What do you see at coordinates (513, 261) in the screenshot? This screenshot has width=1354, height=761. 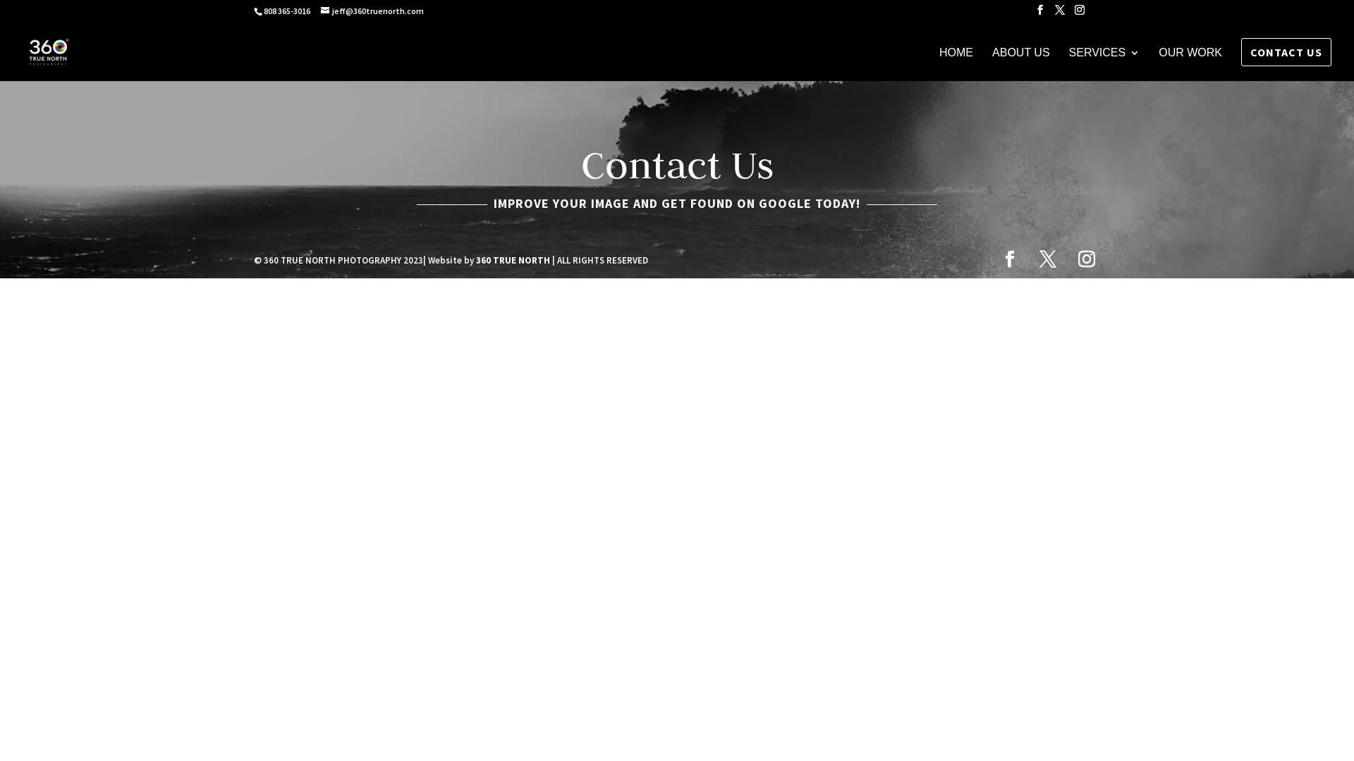 I see `360 TRUE NORTH` at bounding box center [513, 261].